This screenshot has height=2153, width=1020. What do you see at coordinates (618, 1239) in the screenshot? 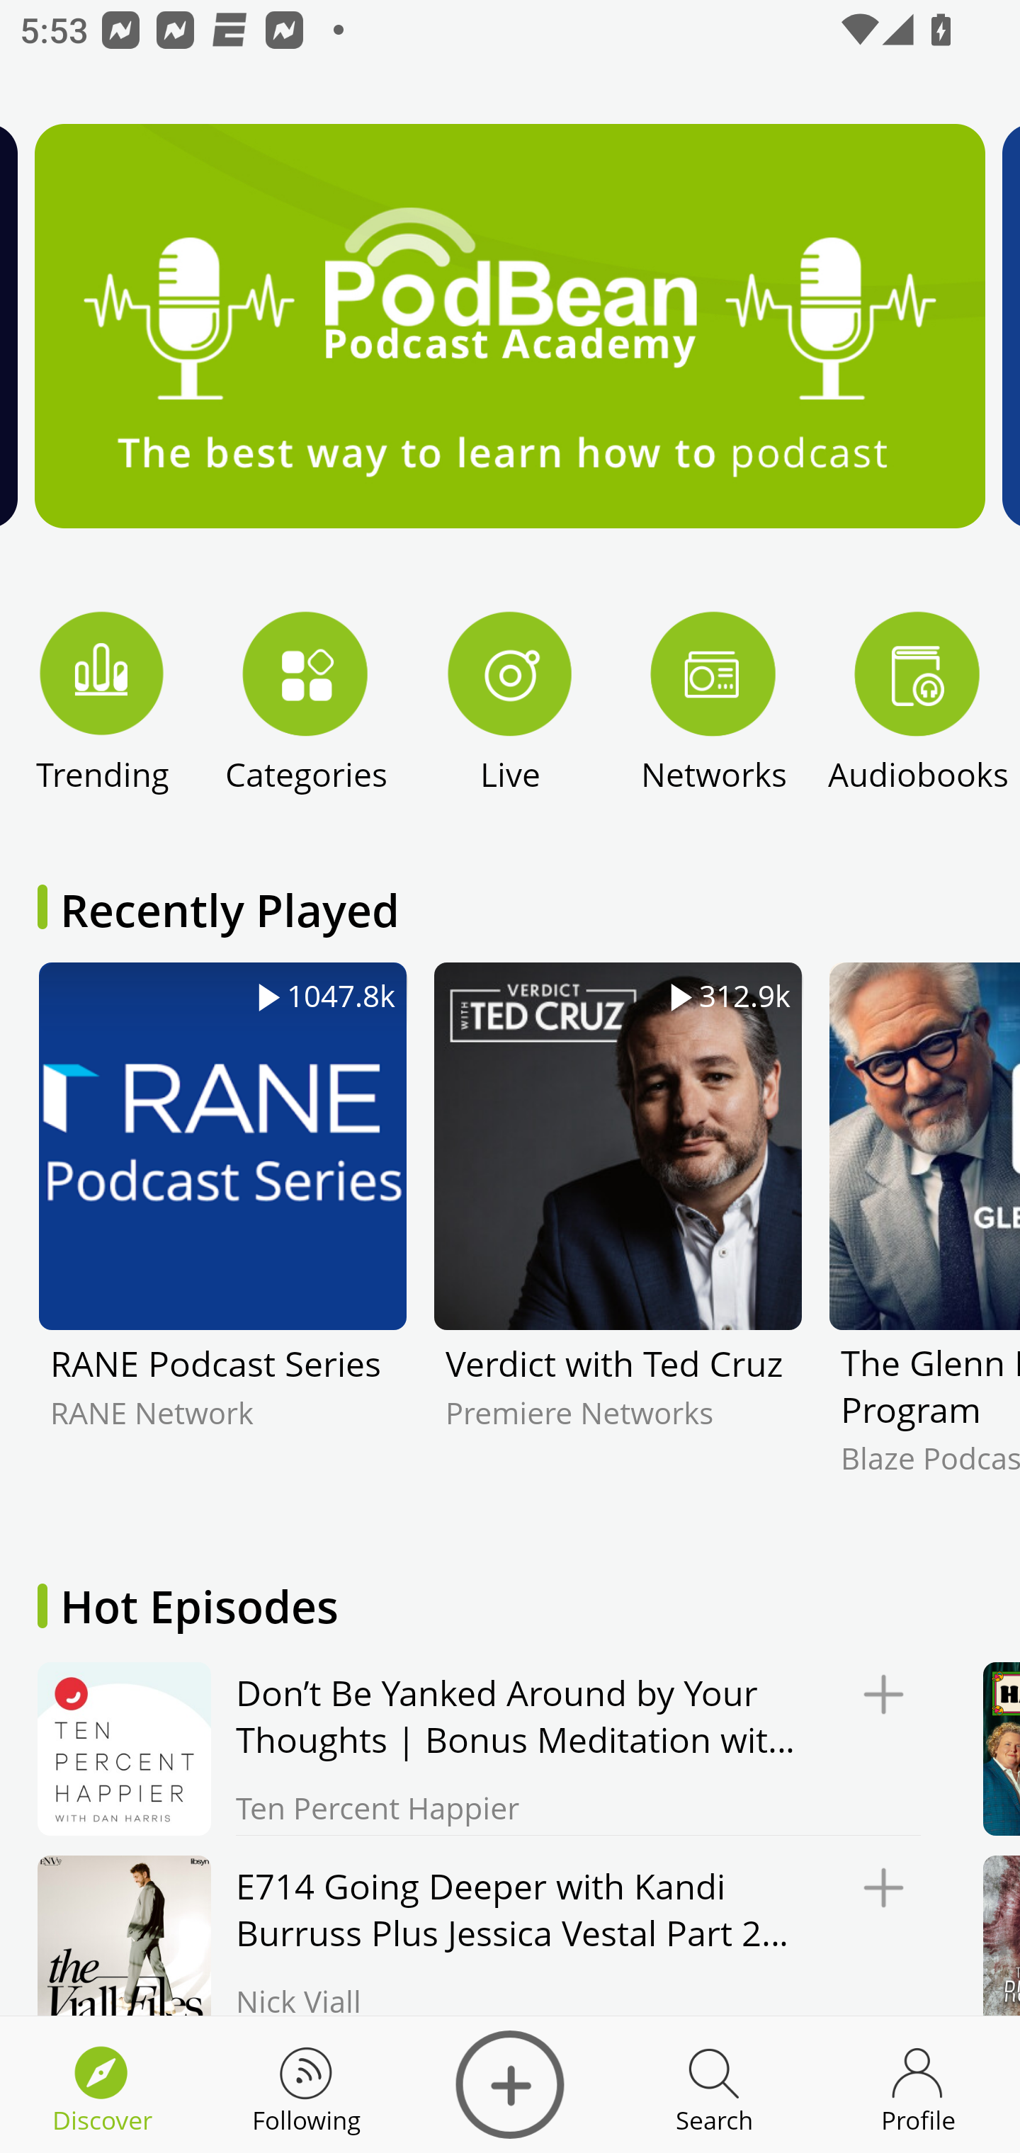
I see `312.9k Verdict with Ted Cruz Premiere Networks` at bounding box center [618, 1239].